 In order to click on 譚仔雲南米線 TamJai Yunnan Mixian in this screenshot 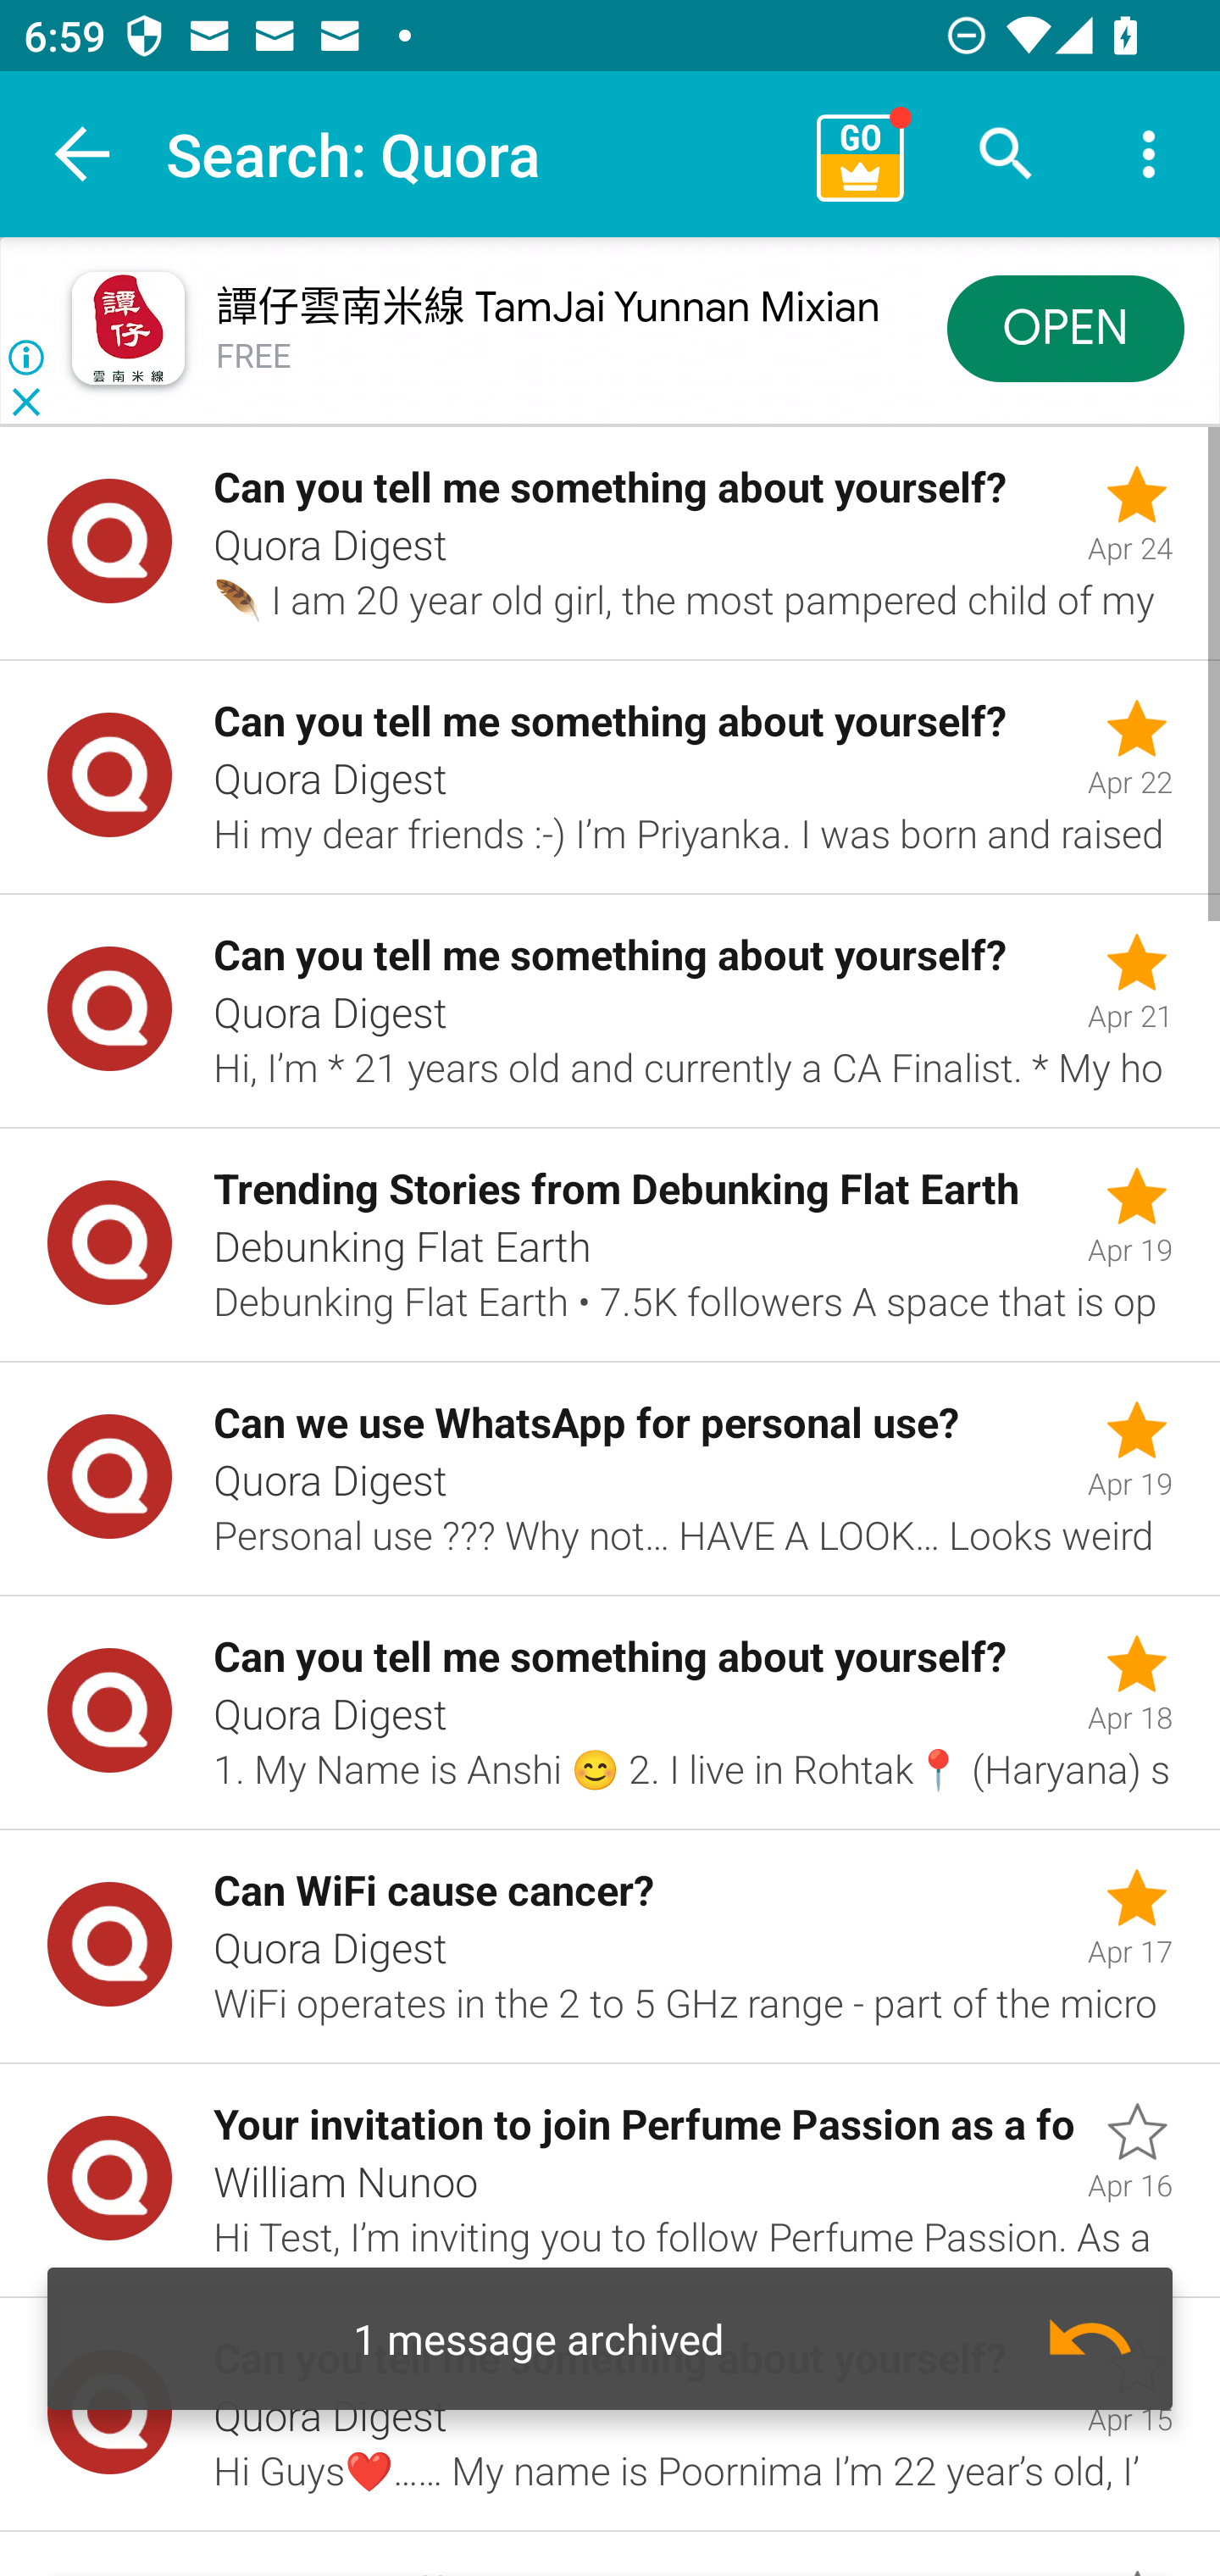, I will do `click(547, 308)`.